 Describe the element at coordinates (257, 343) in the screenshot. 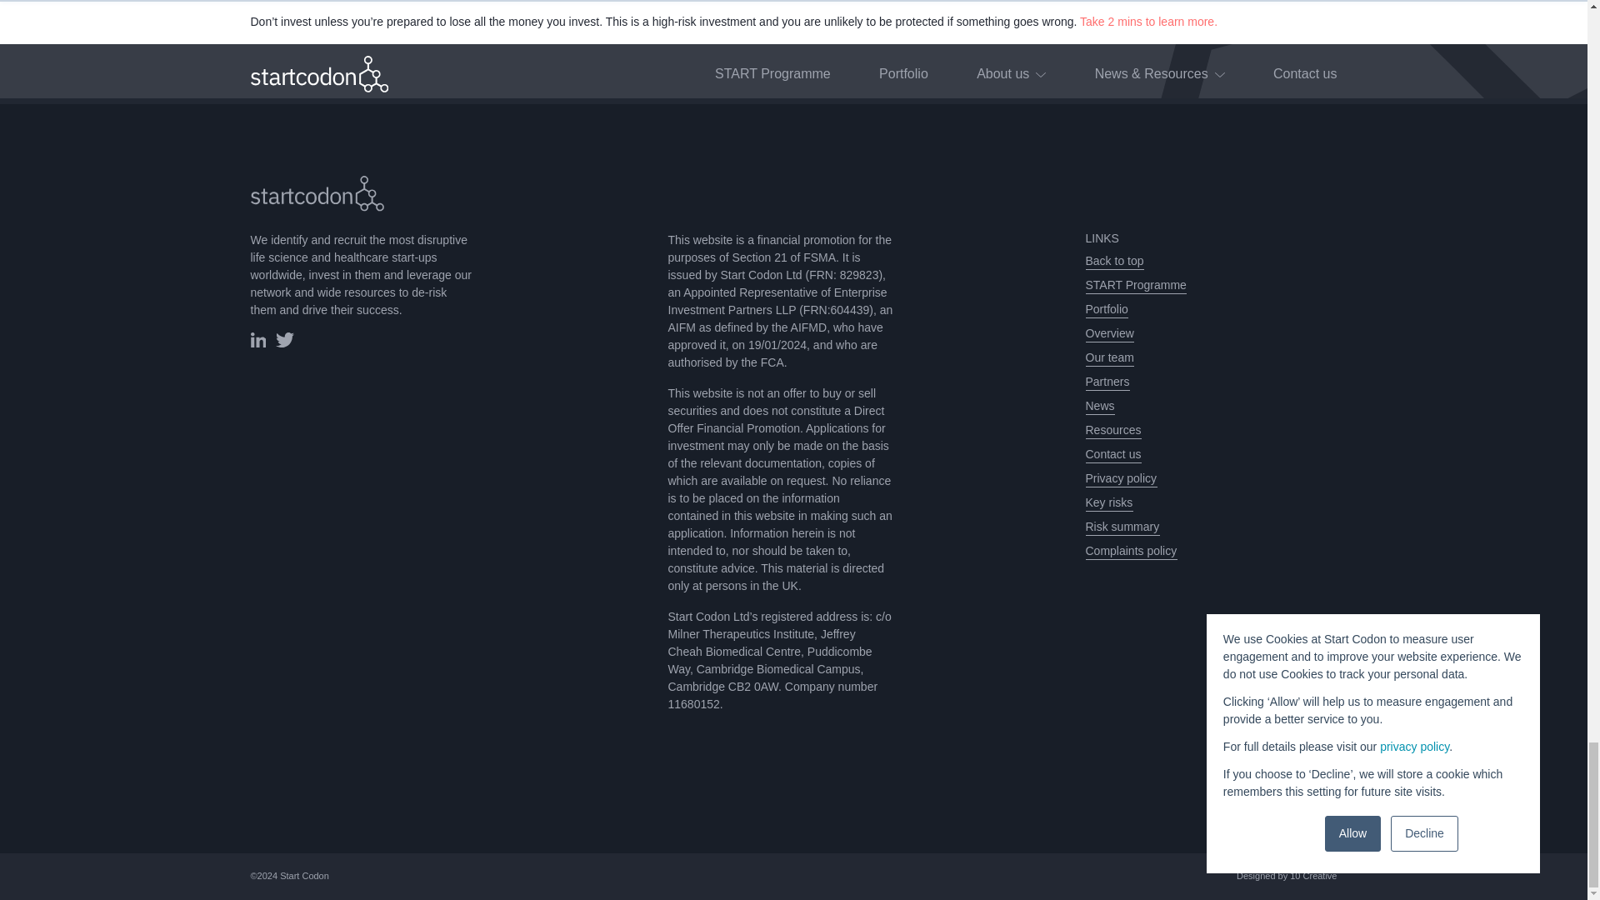

I see `Linkedin` at that location.